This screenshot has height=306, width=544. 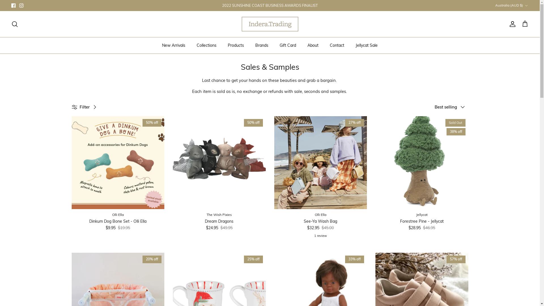 What do you see at coordinates (207, 45) in the screenshot?
I see `Collections` at bounding box center [207, 45].